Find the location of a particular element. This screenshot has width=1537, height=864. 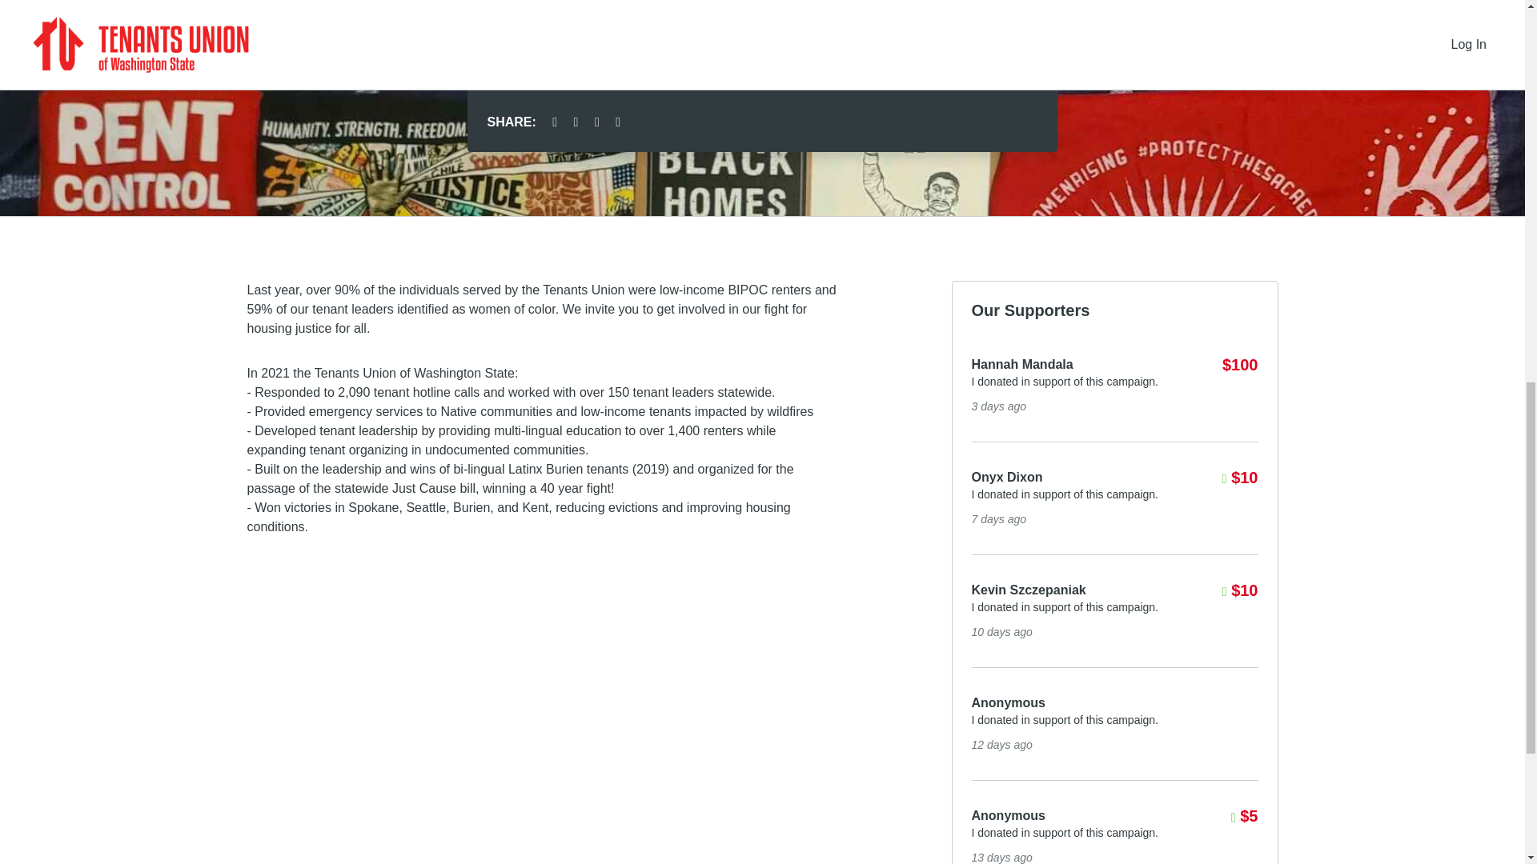

about 17 hours ago is located at coordinates (999, 406).